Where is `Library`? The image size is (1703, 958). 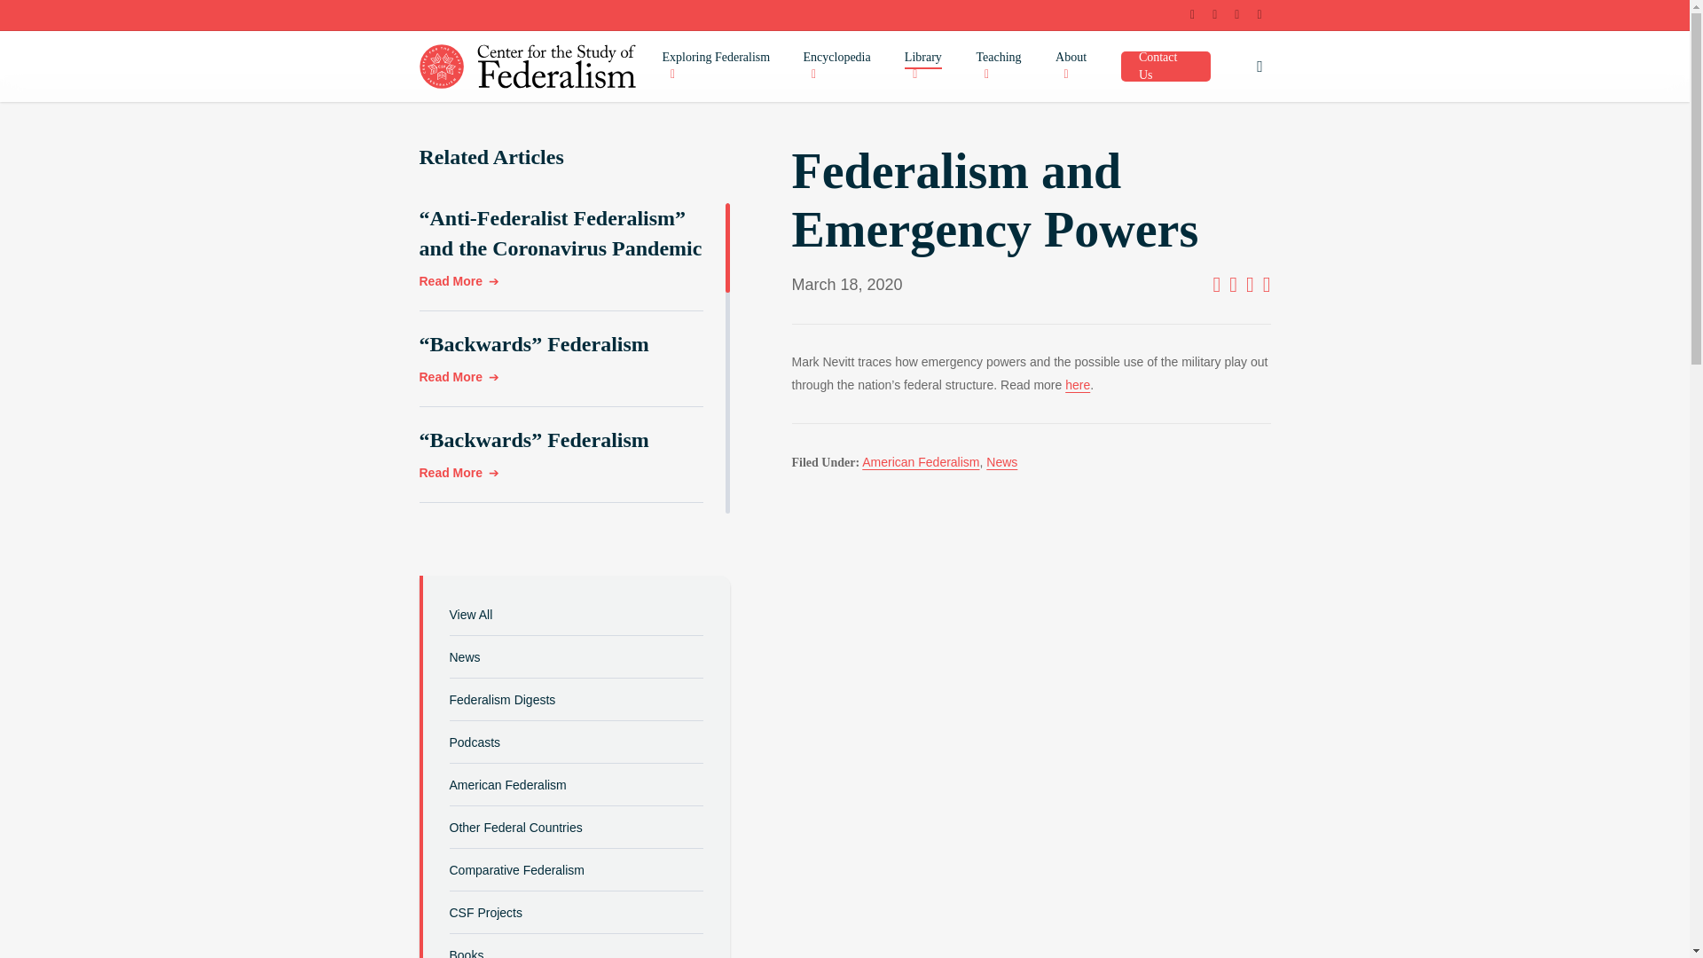
Library is located at coordinates (931, 67).